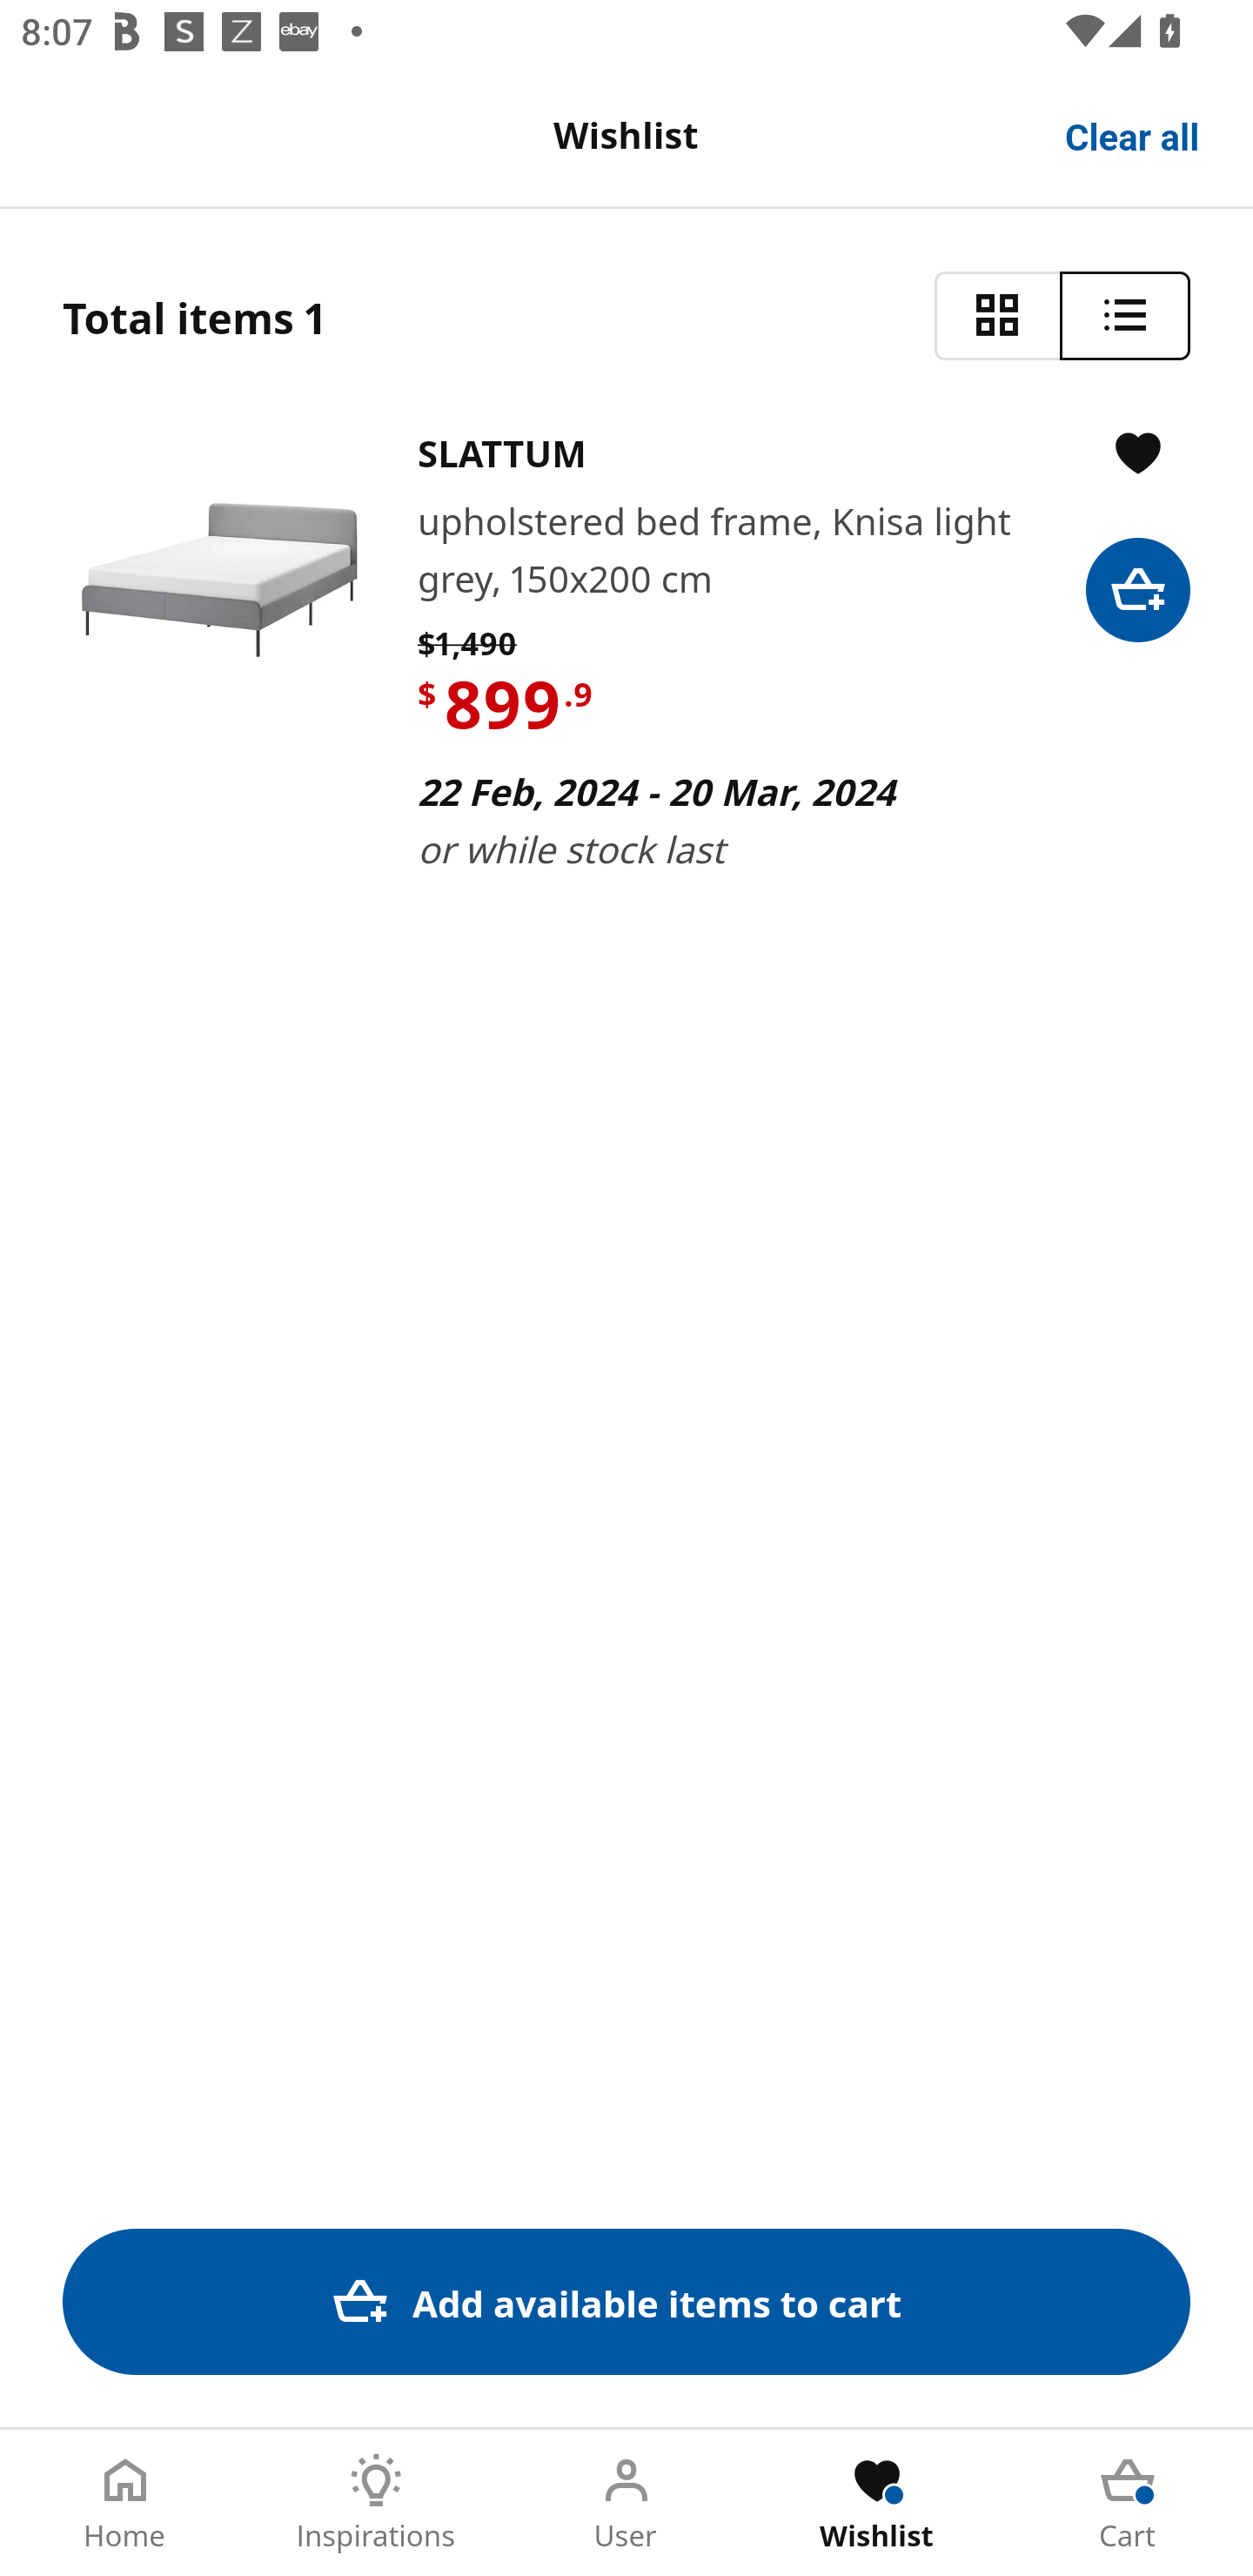 This screenshot has width=1253, height=2576. I want to click on User
Tab 3 of 5, so click(626, 2503).